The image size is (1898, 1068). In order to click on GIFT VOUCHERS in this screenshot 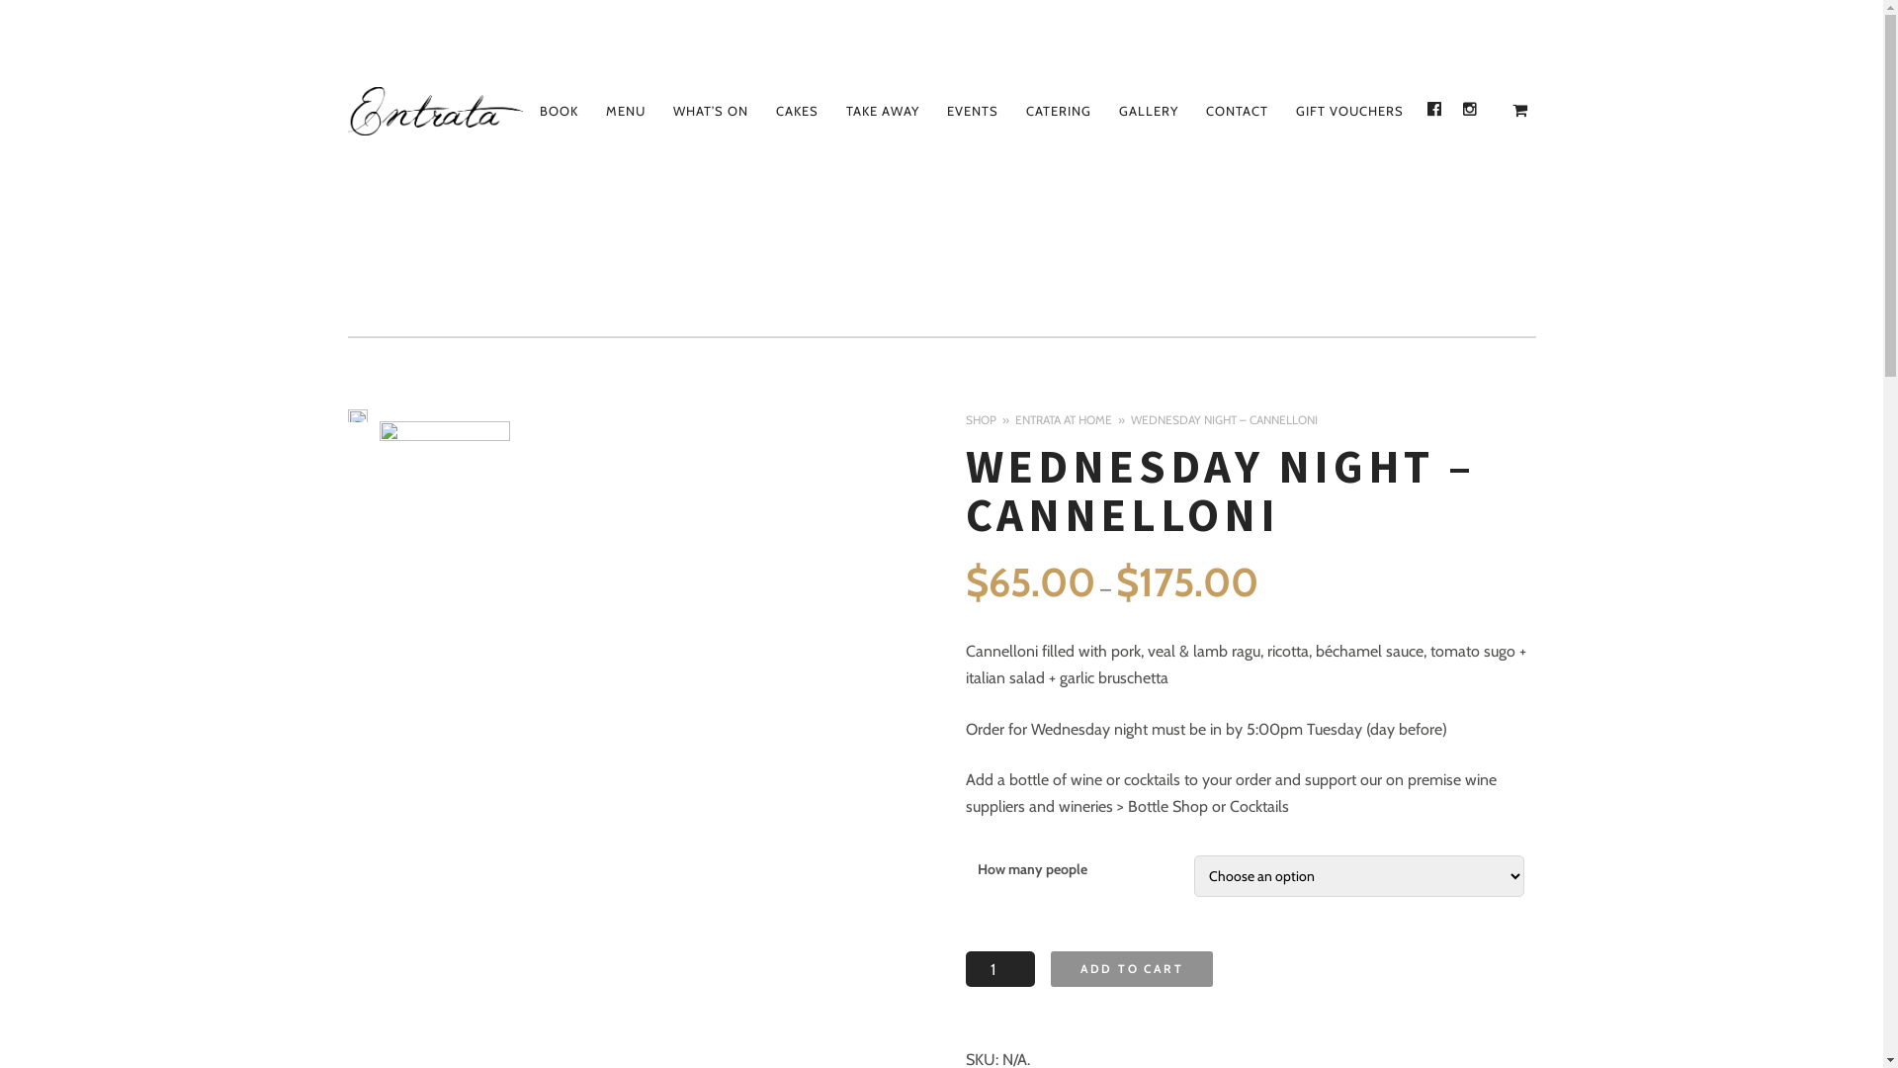, I will do `click(1348, 111)`.